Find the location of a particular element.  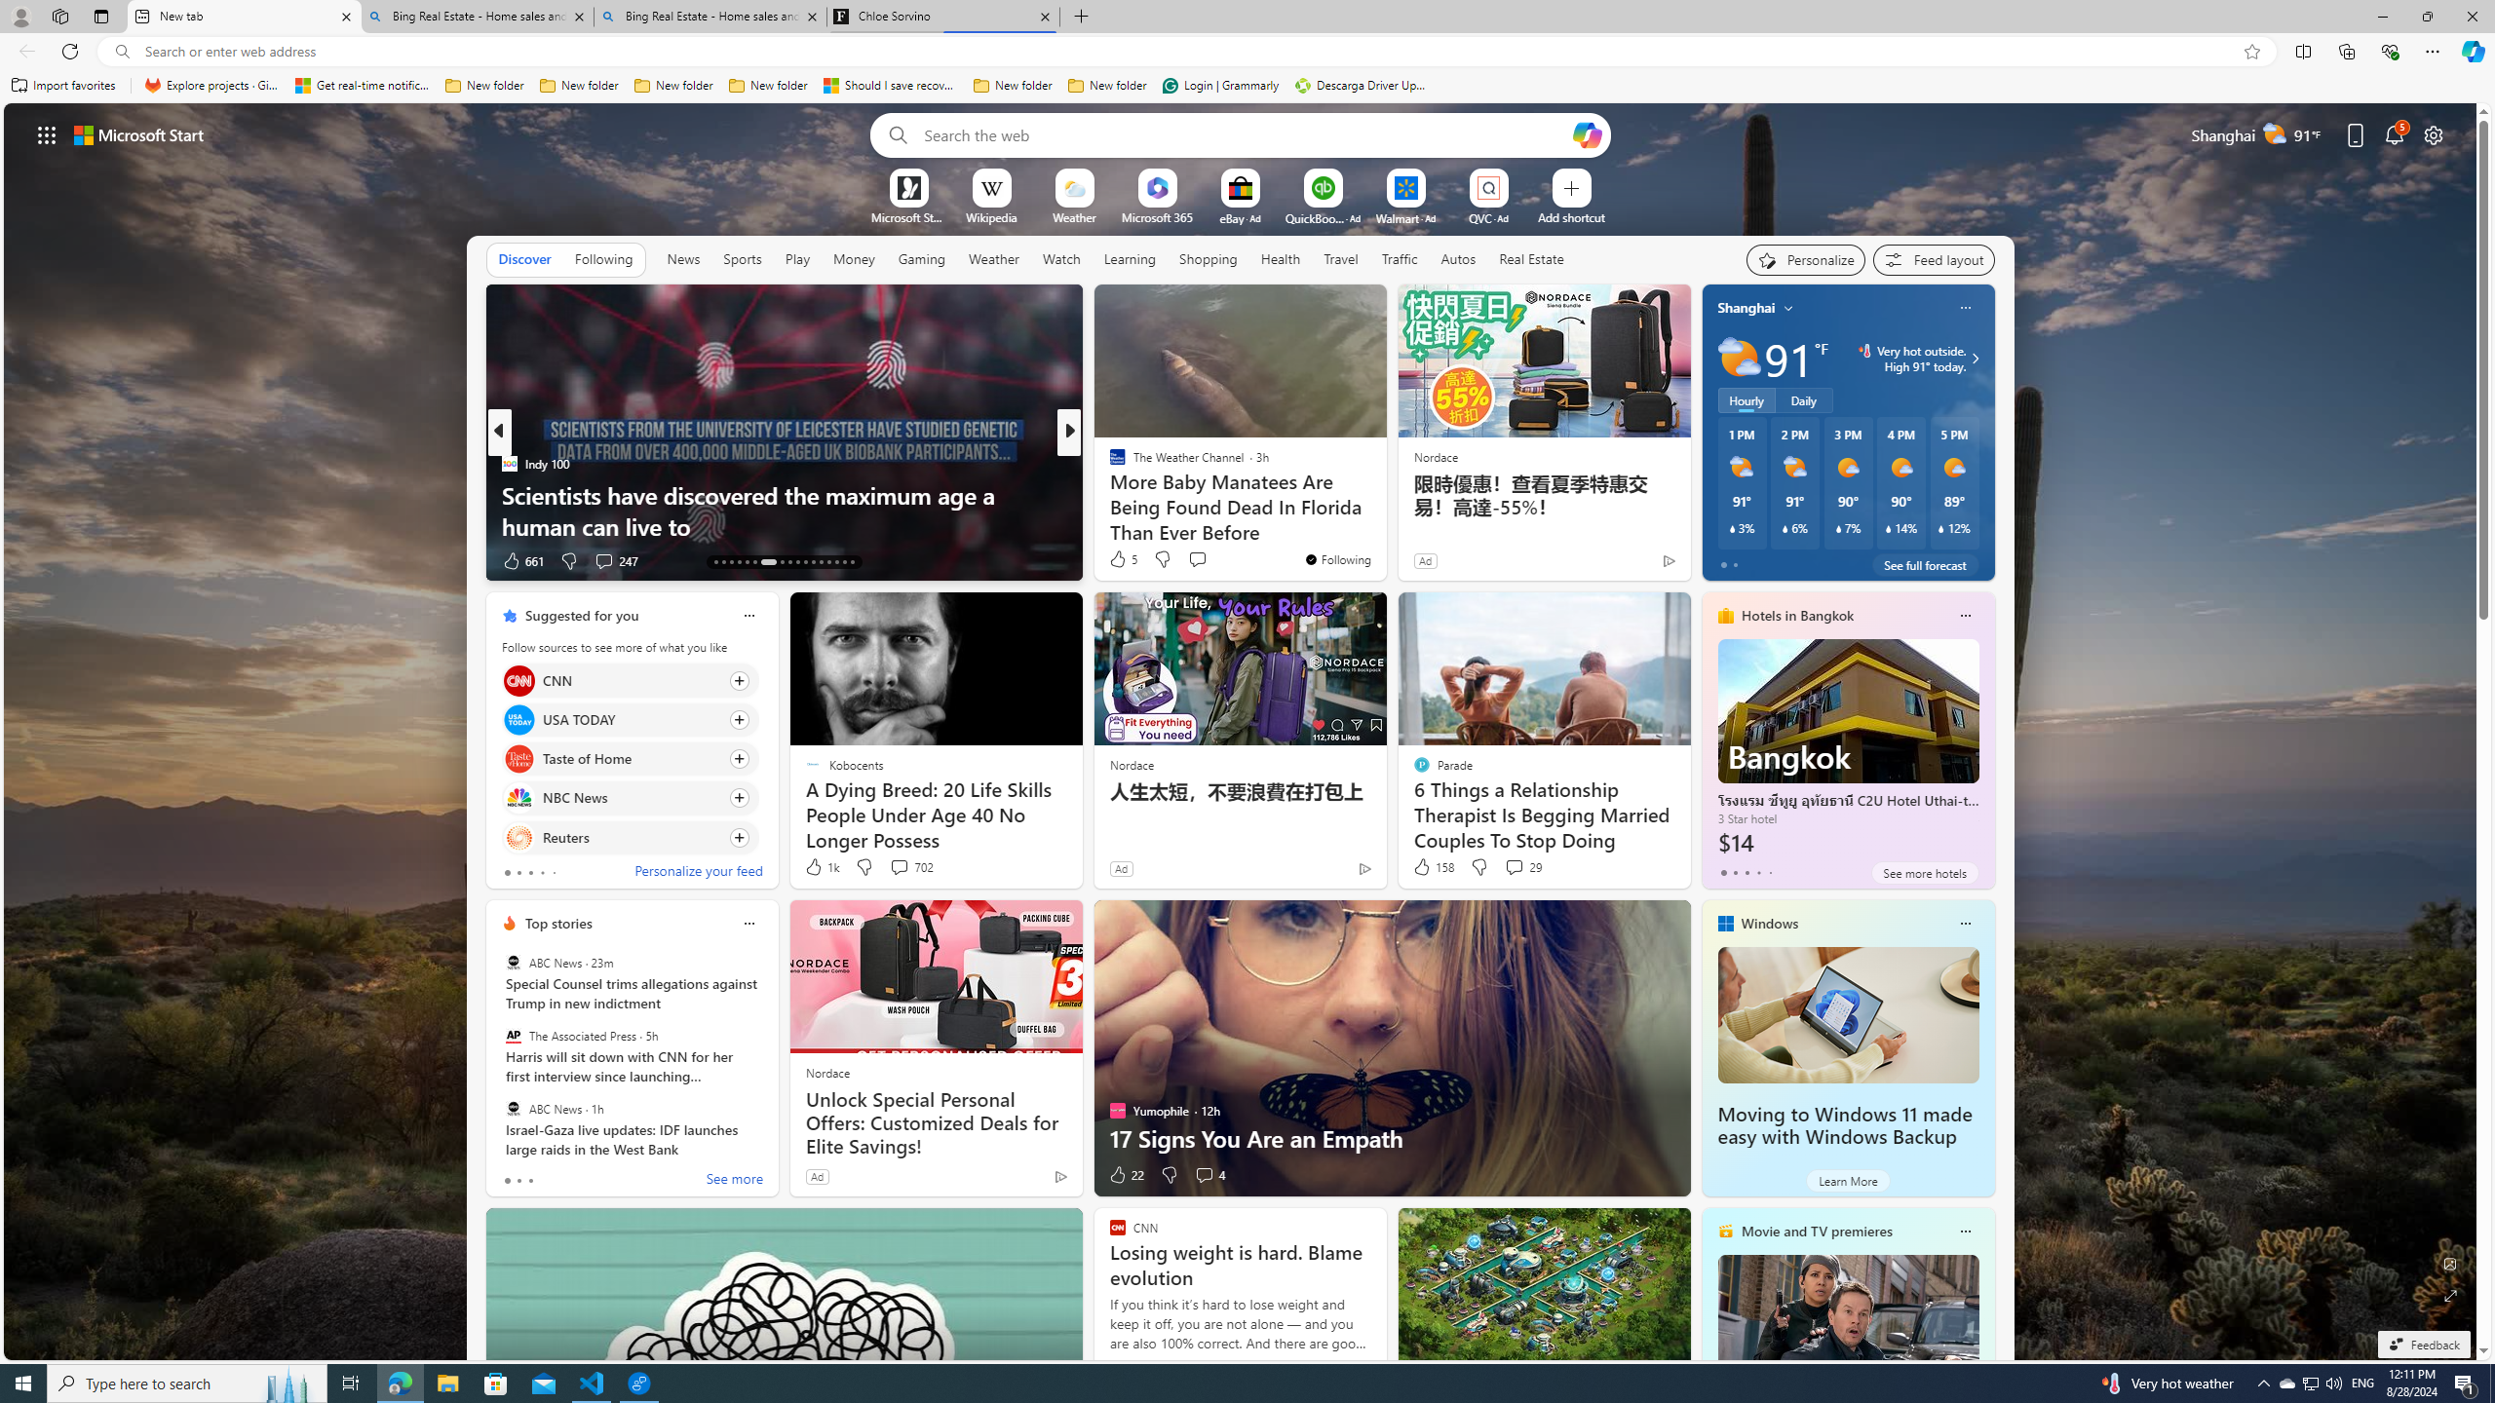

9 Like is located at coordinates (1116, 561).